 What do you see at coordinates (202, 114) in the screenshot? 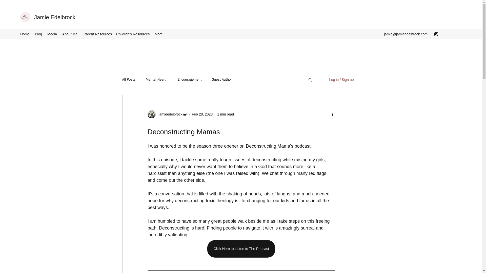
I see `Feb 28, 2023` at bounding box center [202, 114].